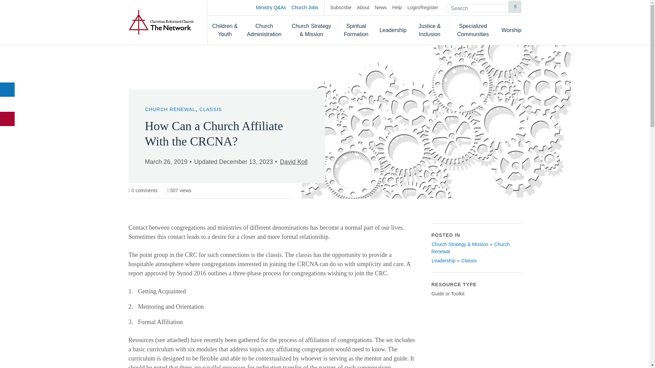 The image size is (655, 368). I want to click on Spiritual Formation, so click(356, 30).